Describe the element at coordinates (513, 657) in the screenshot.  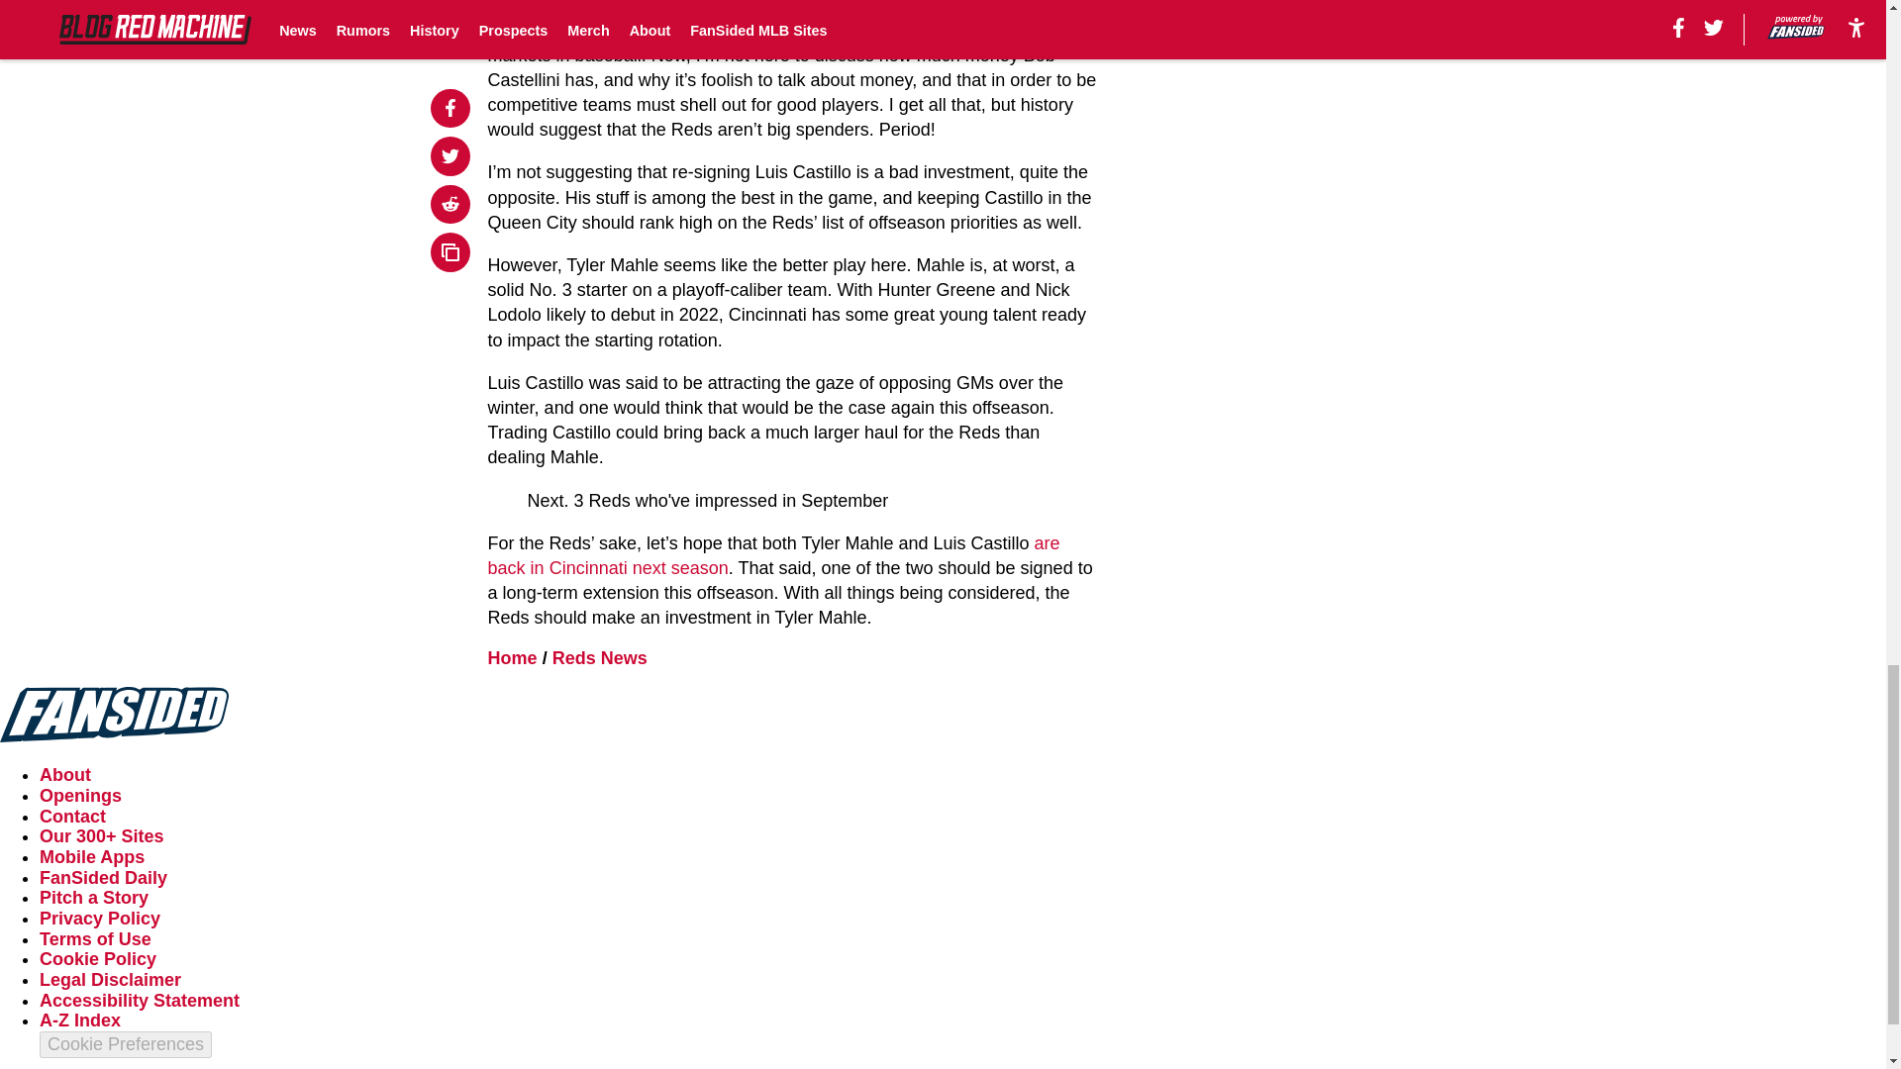
I see `Home` at that location.